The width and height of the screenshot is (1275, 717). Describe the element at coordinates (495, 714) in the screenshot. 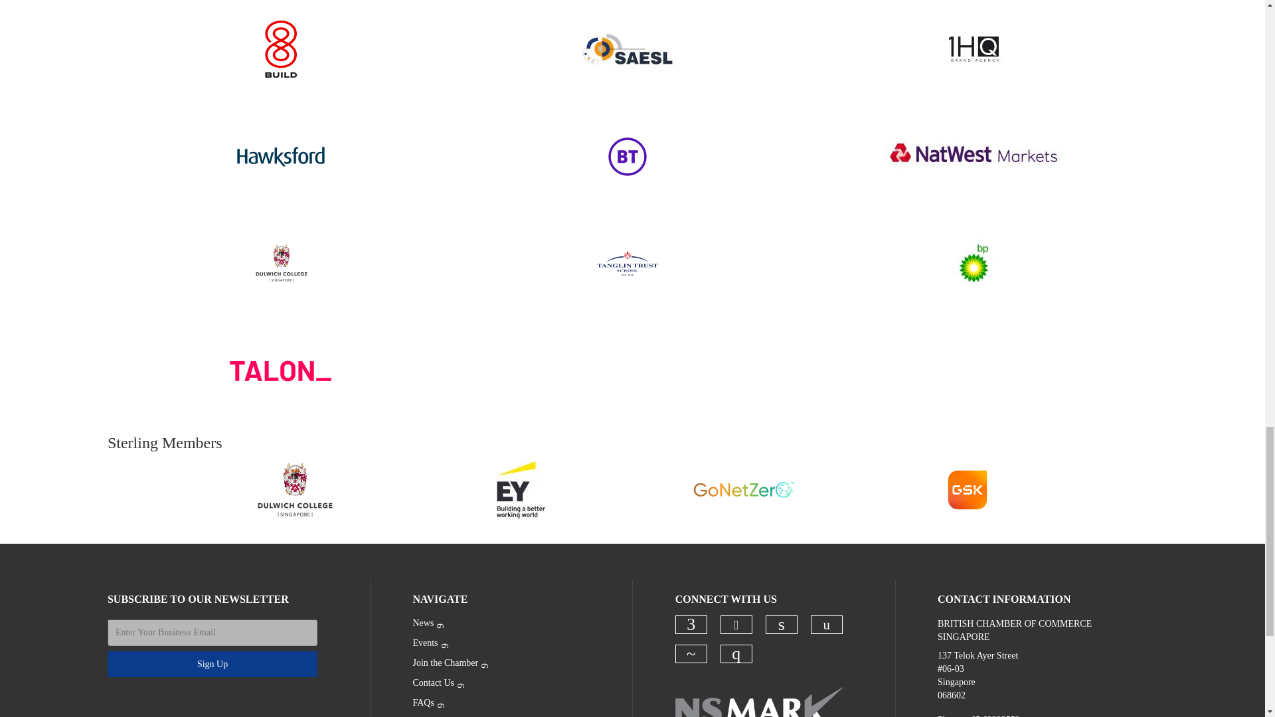

I see `Press Centre` at that location.